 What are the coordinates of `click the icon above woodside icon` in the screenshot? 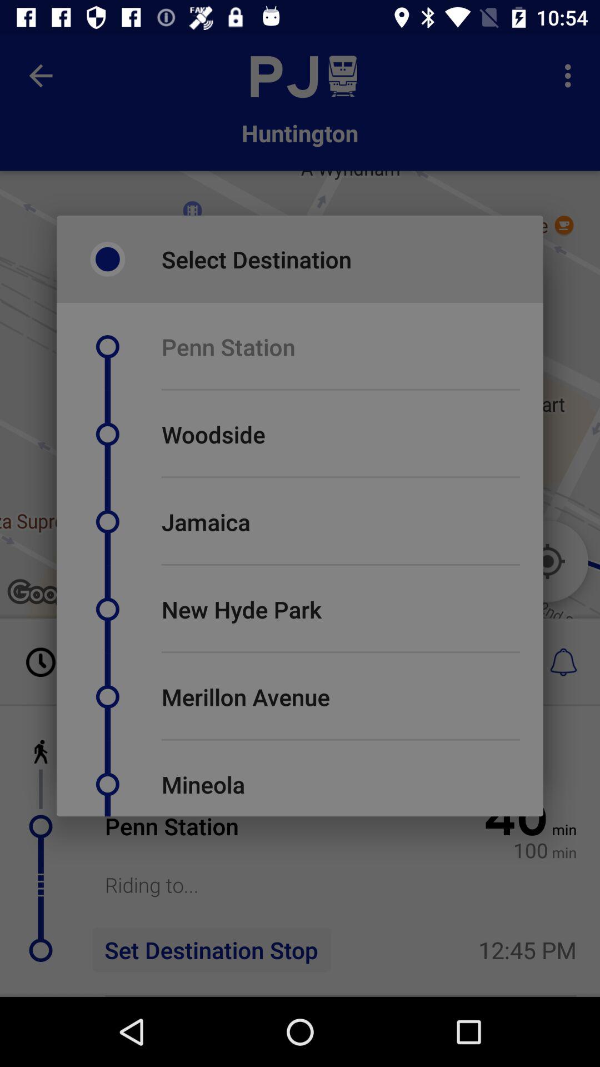 It's located at (341, 389).